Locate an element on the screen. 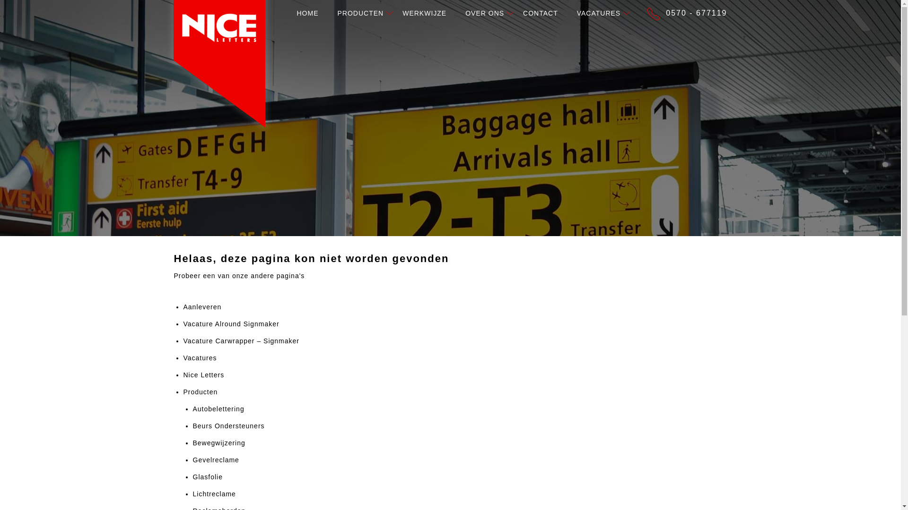  Bewegwijzering is located at coordinates (218, 443).